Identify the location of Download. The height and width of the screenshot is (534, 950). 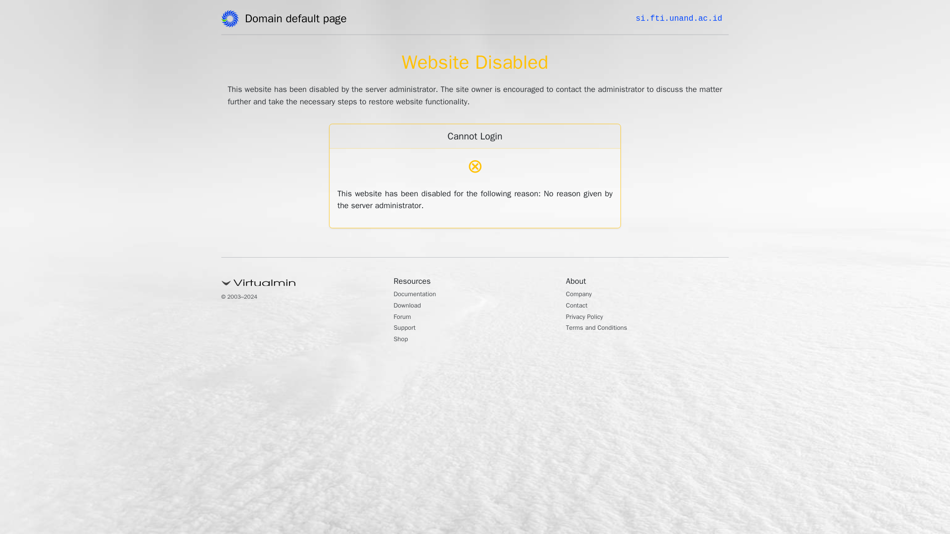
(411, 307).